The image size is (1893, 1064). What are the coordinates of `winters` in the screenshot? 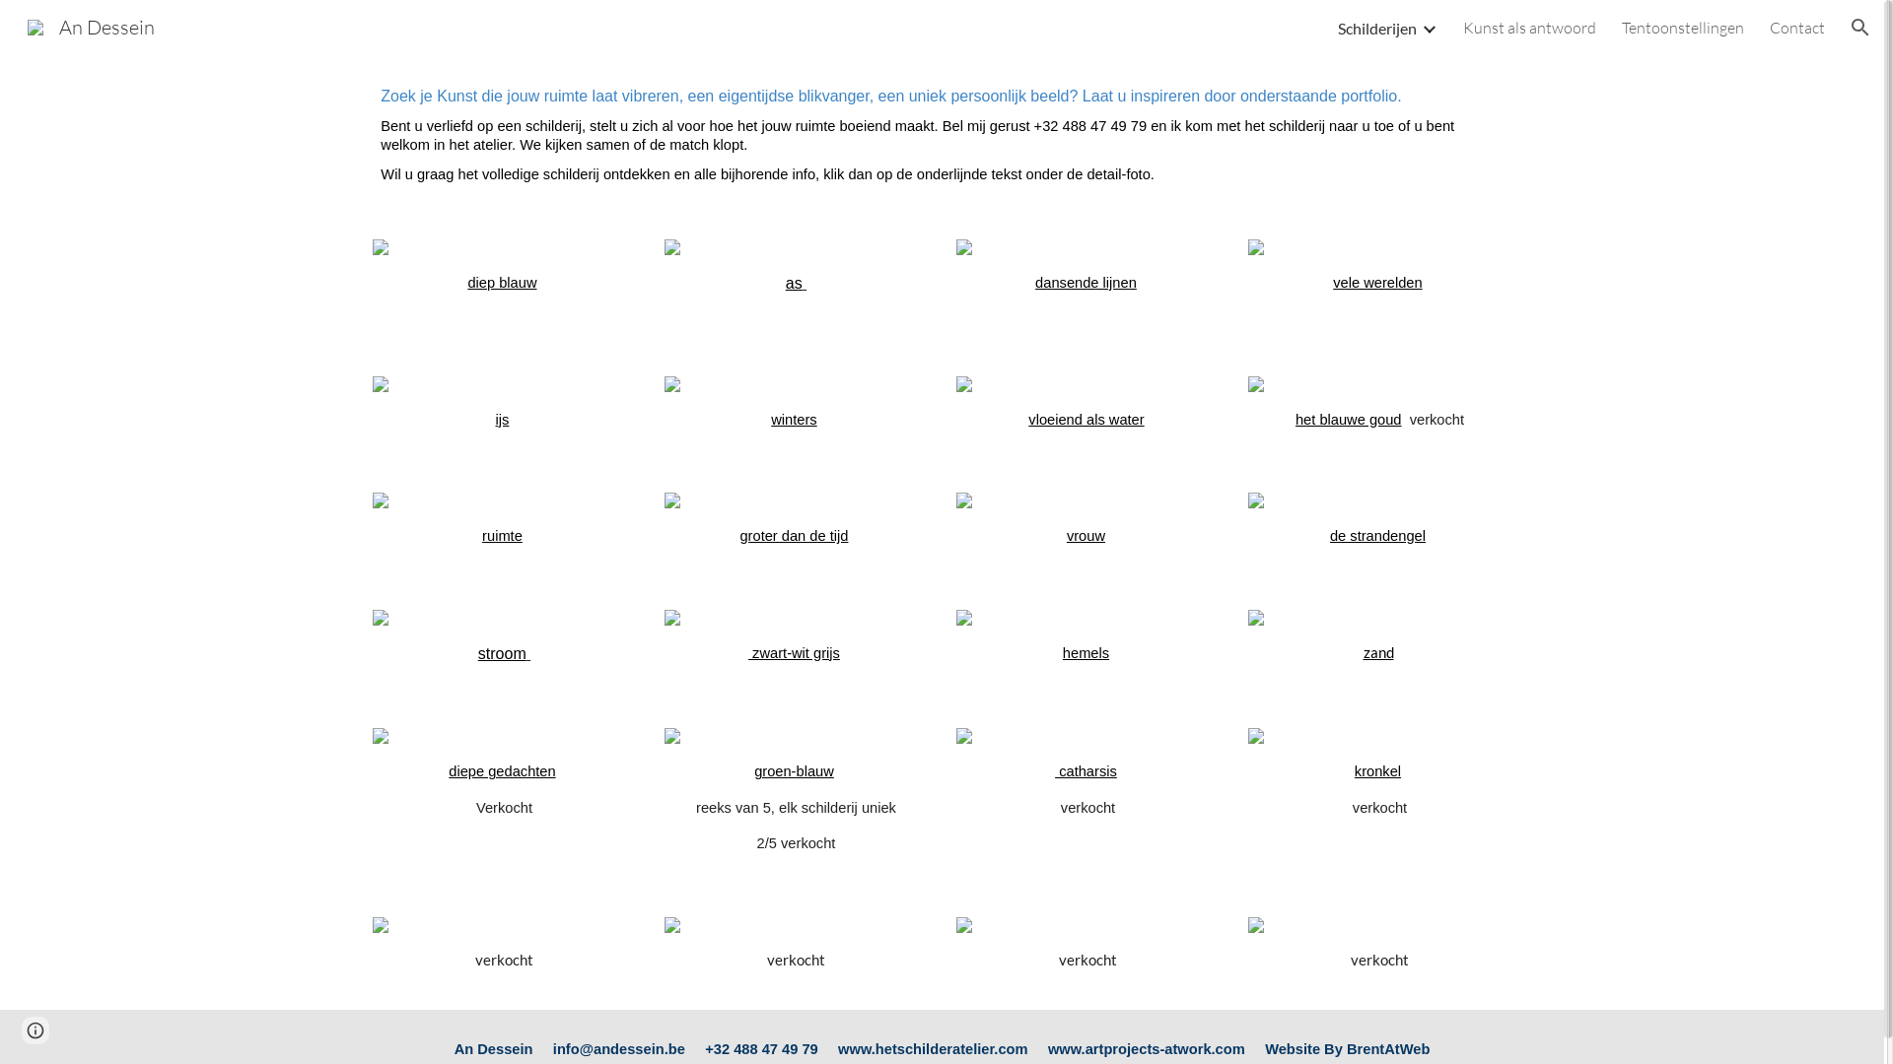 It's located at (794, 420).